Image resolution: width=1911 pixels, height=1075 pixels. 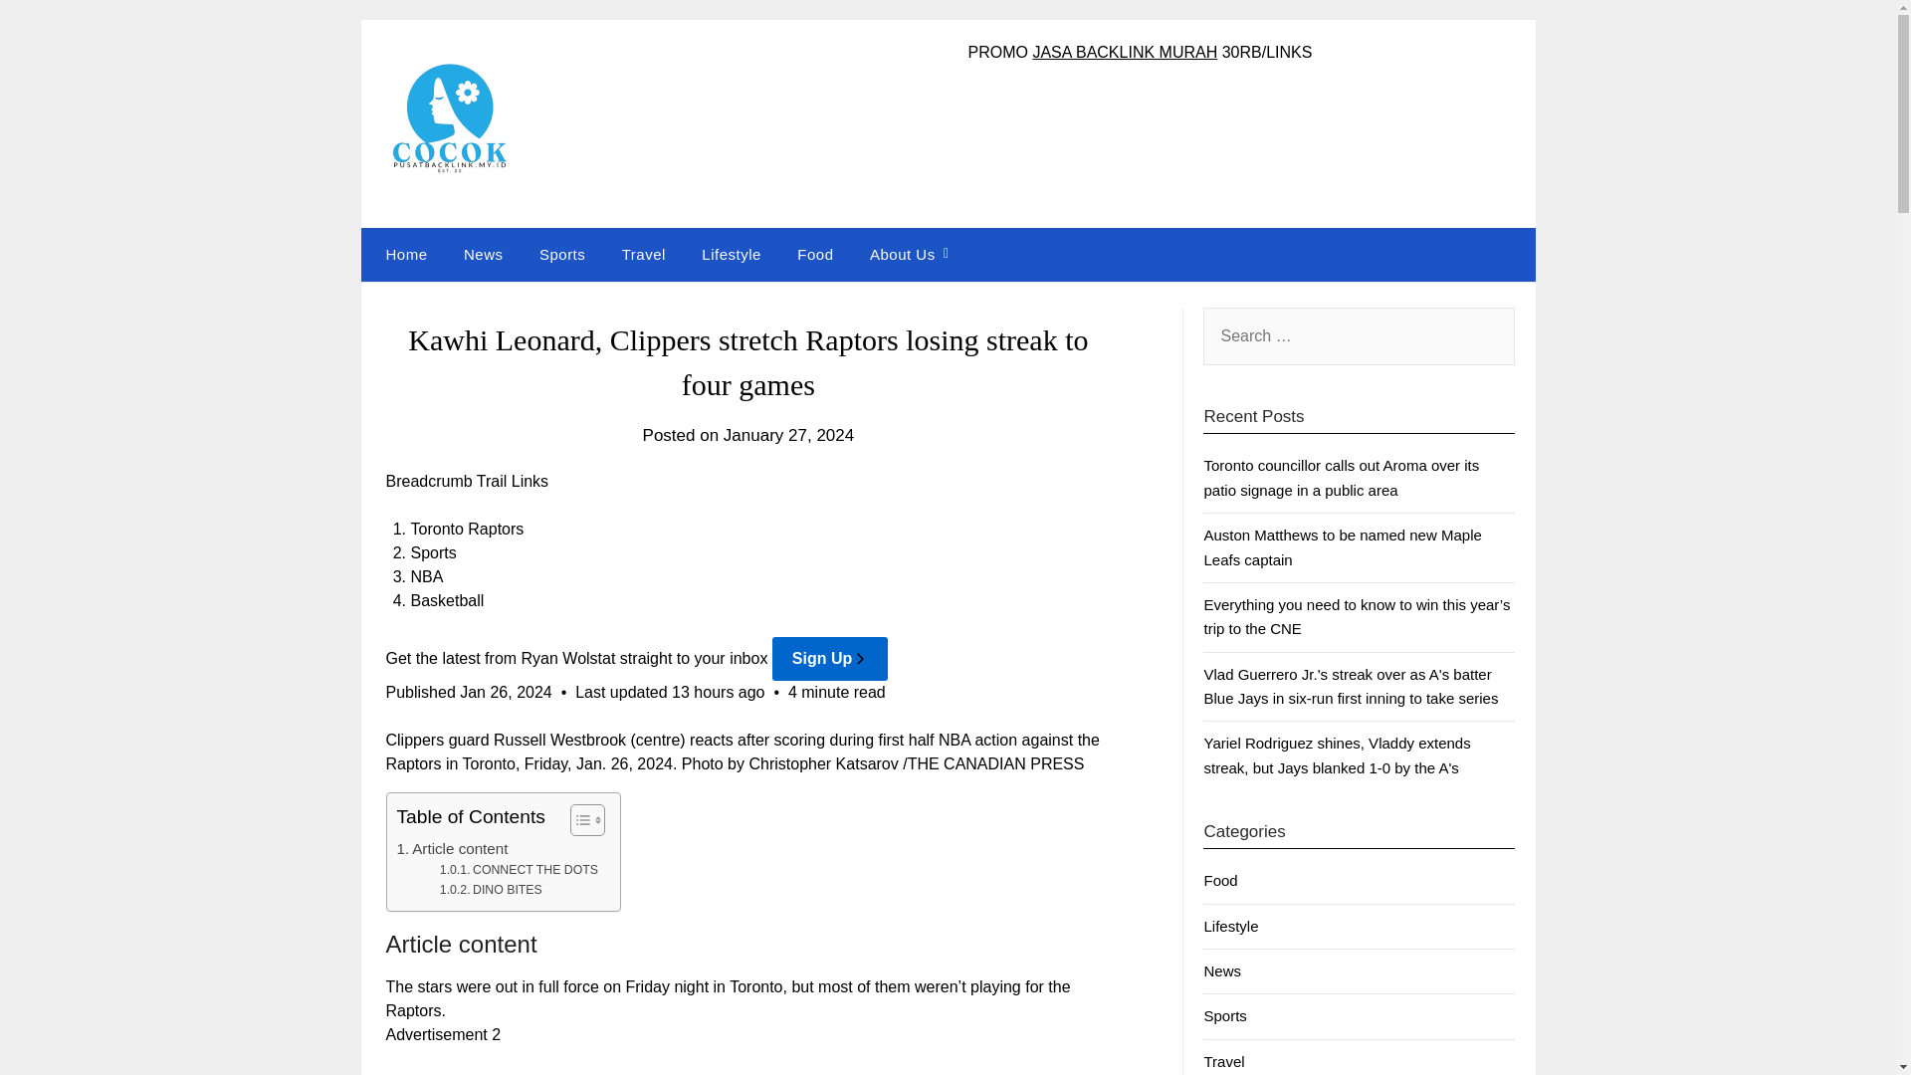 I want to click on CONNECT THE DOTS, so click(x=518, y=870).